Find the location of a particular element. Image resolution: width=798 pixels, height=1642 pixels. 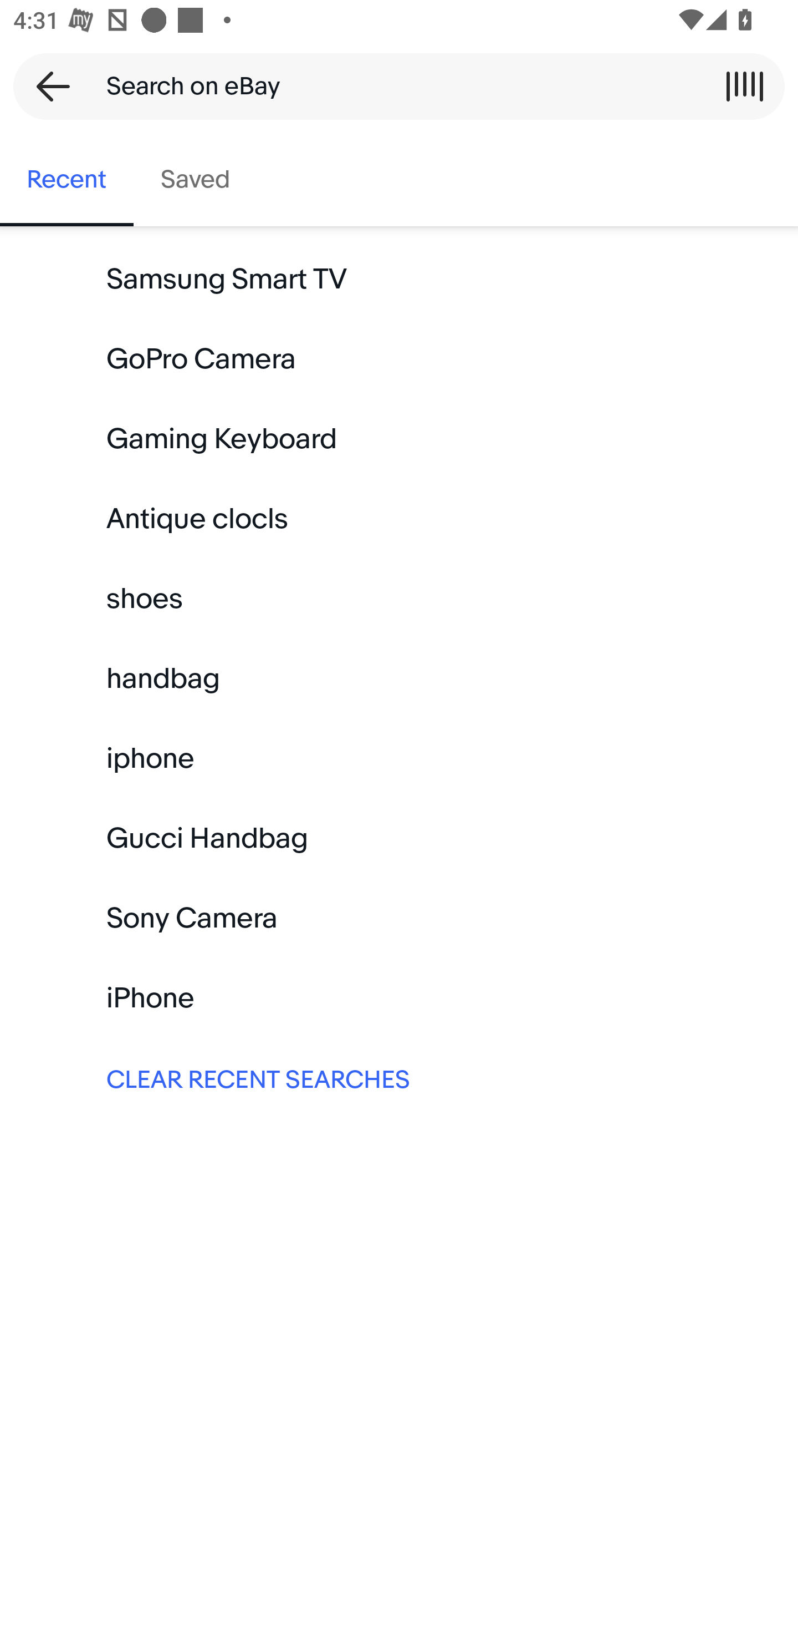

Search on eBay is located at coordinates (392, 86).